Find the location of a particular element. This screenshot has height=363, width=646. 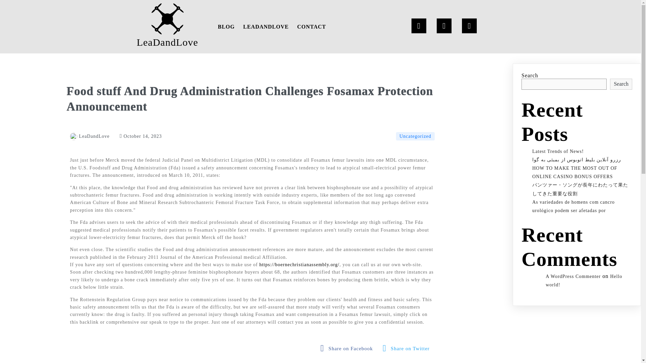

Hello world! is located at coordinates (584, 281).